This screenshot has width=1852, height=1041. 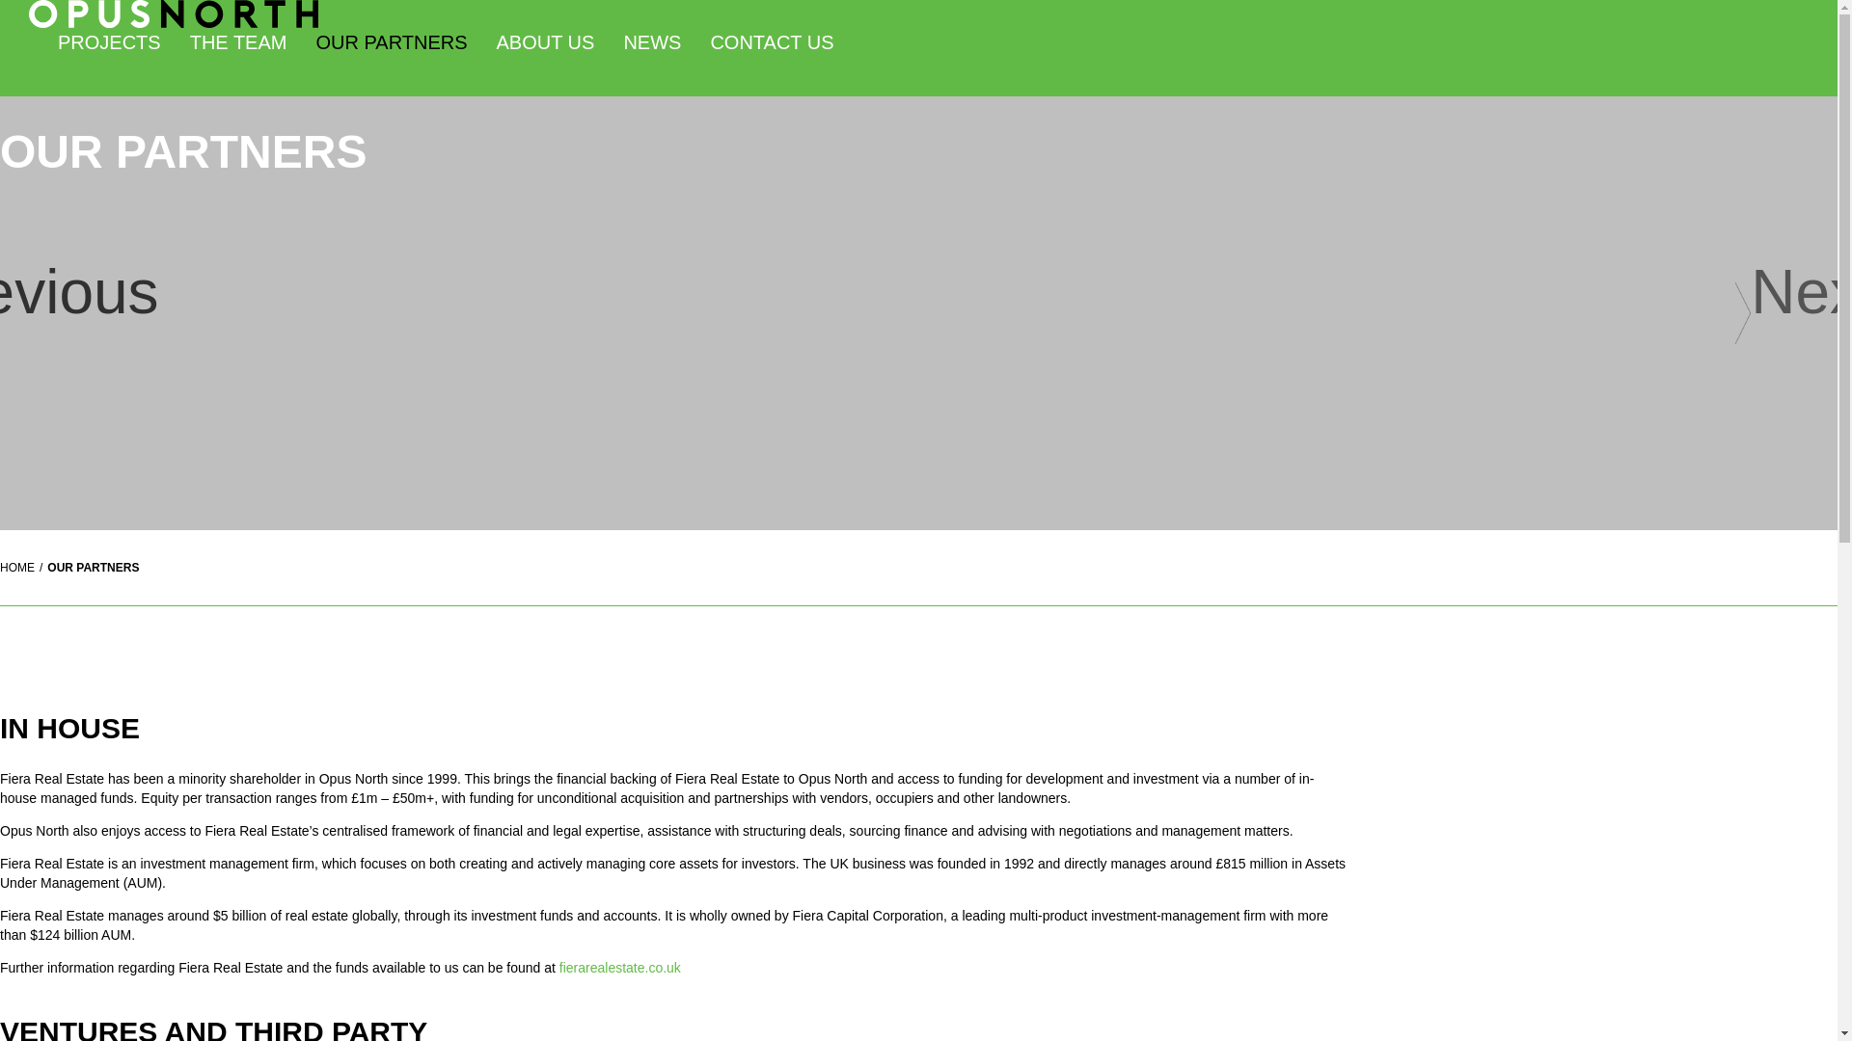 What do you see at coordinates (390, 42) in the screenshot?
I see `OUR PARTNERS` at bounding box center [390, 42].